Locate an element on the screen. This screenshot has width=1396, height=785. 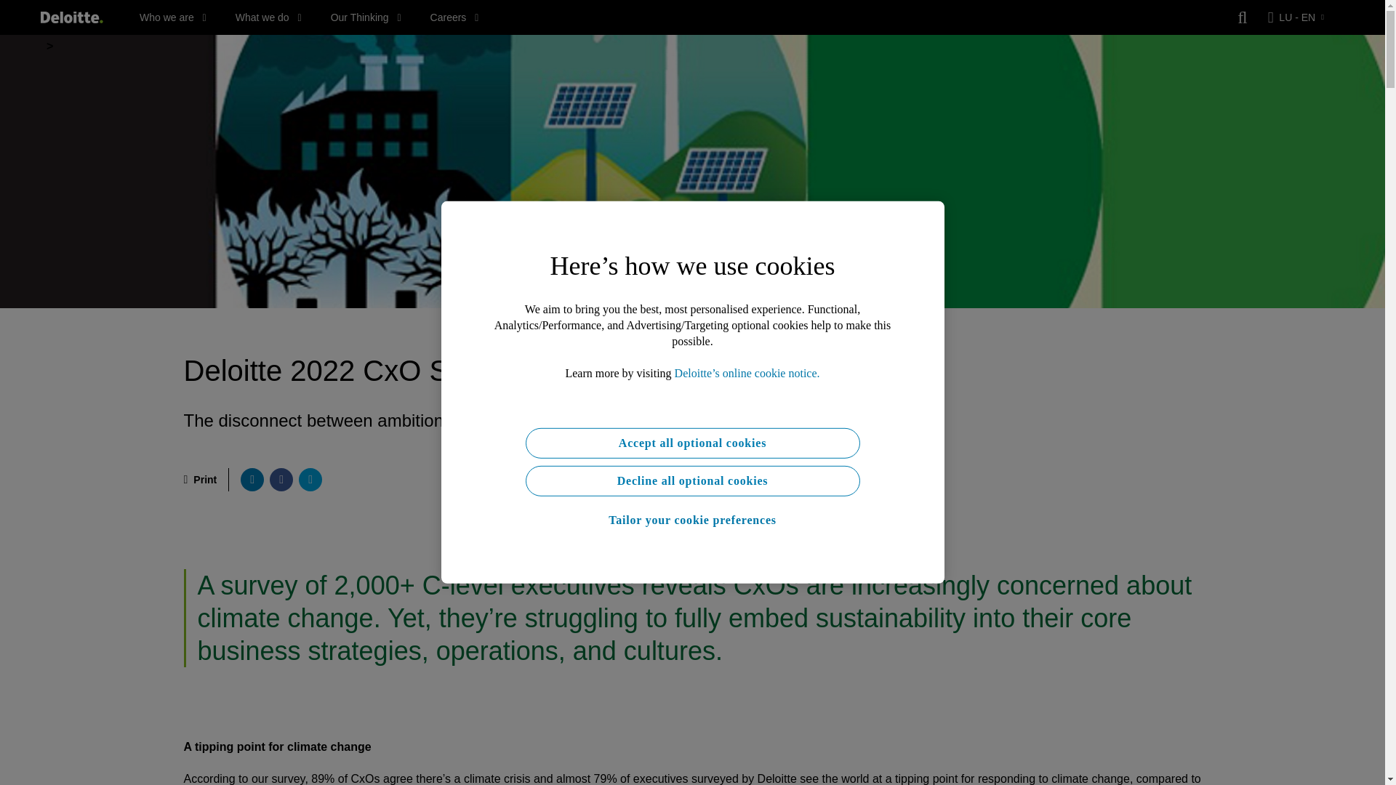
Careers is located at coordinates (454, 17).